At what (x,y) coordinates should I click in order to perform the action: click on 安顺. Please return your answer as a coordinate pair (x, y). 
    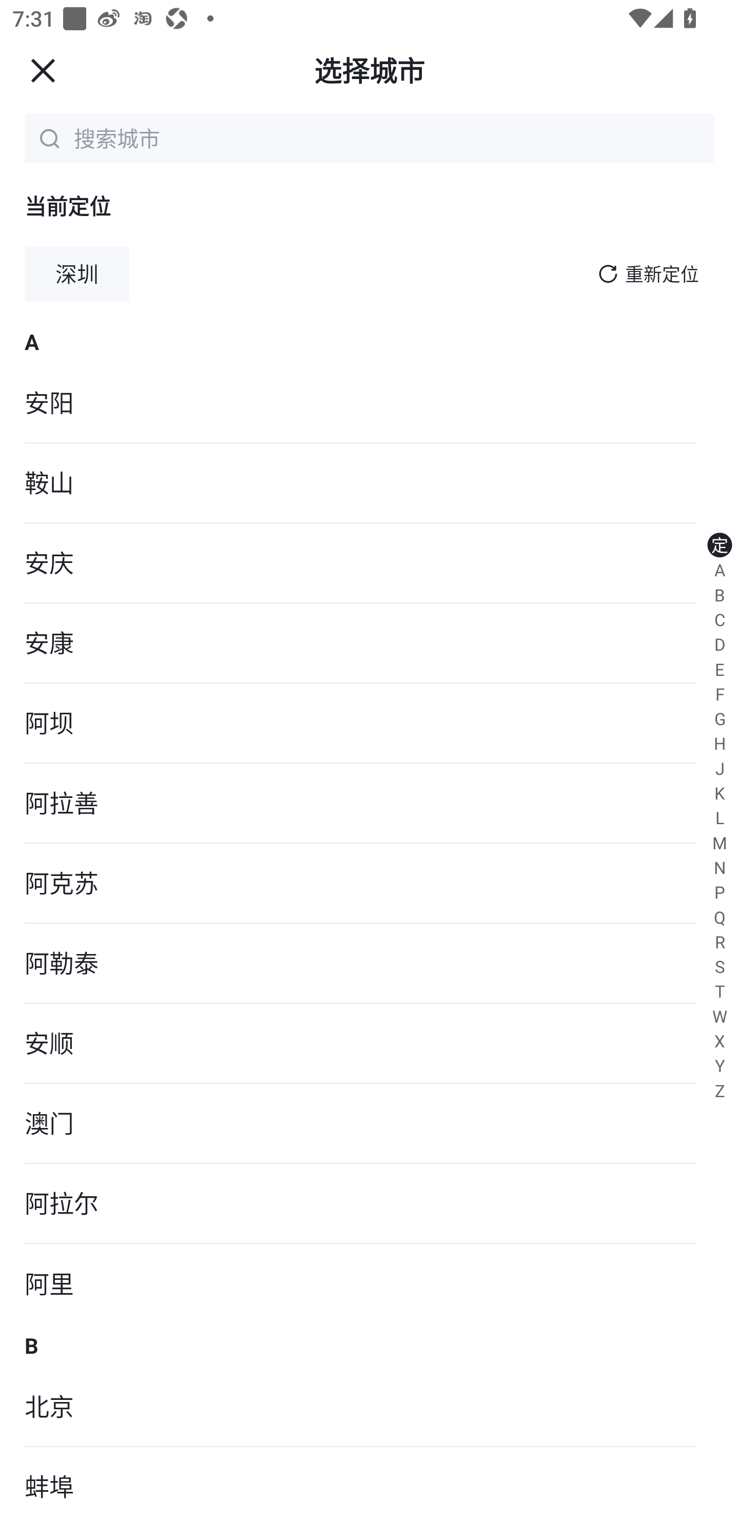
    Looking at the image, I should click on (369, 1044).